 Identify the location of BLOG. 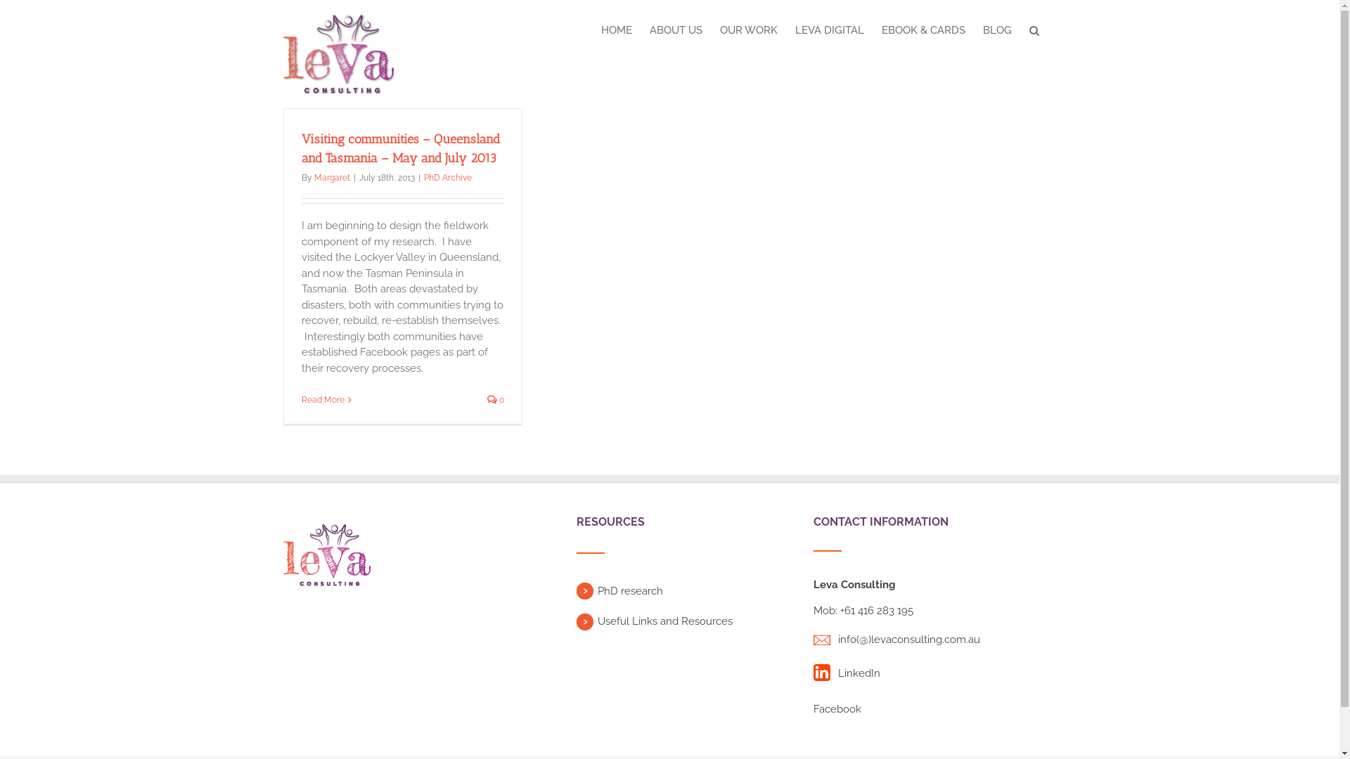
(997, 30).